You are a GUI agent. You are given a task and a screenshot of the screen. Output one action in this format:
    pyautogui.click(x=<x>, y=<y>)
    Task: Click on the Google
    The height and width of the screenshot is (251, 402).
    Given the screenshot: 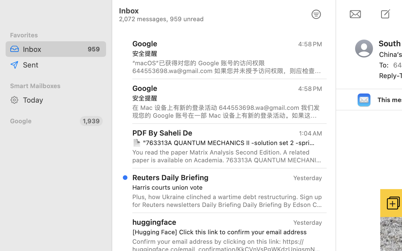 What is the action you would take?
    pyautogui.click(x=43, y=121)
    